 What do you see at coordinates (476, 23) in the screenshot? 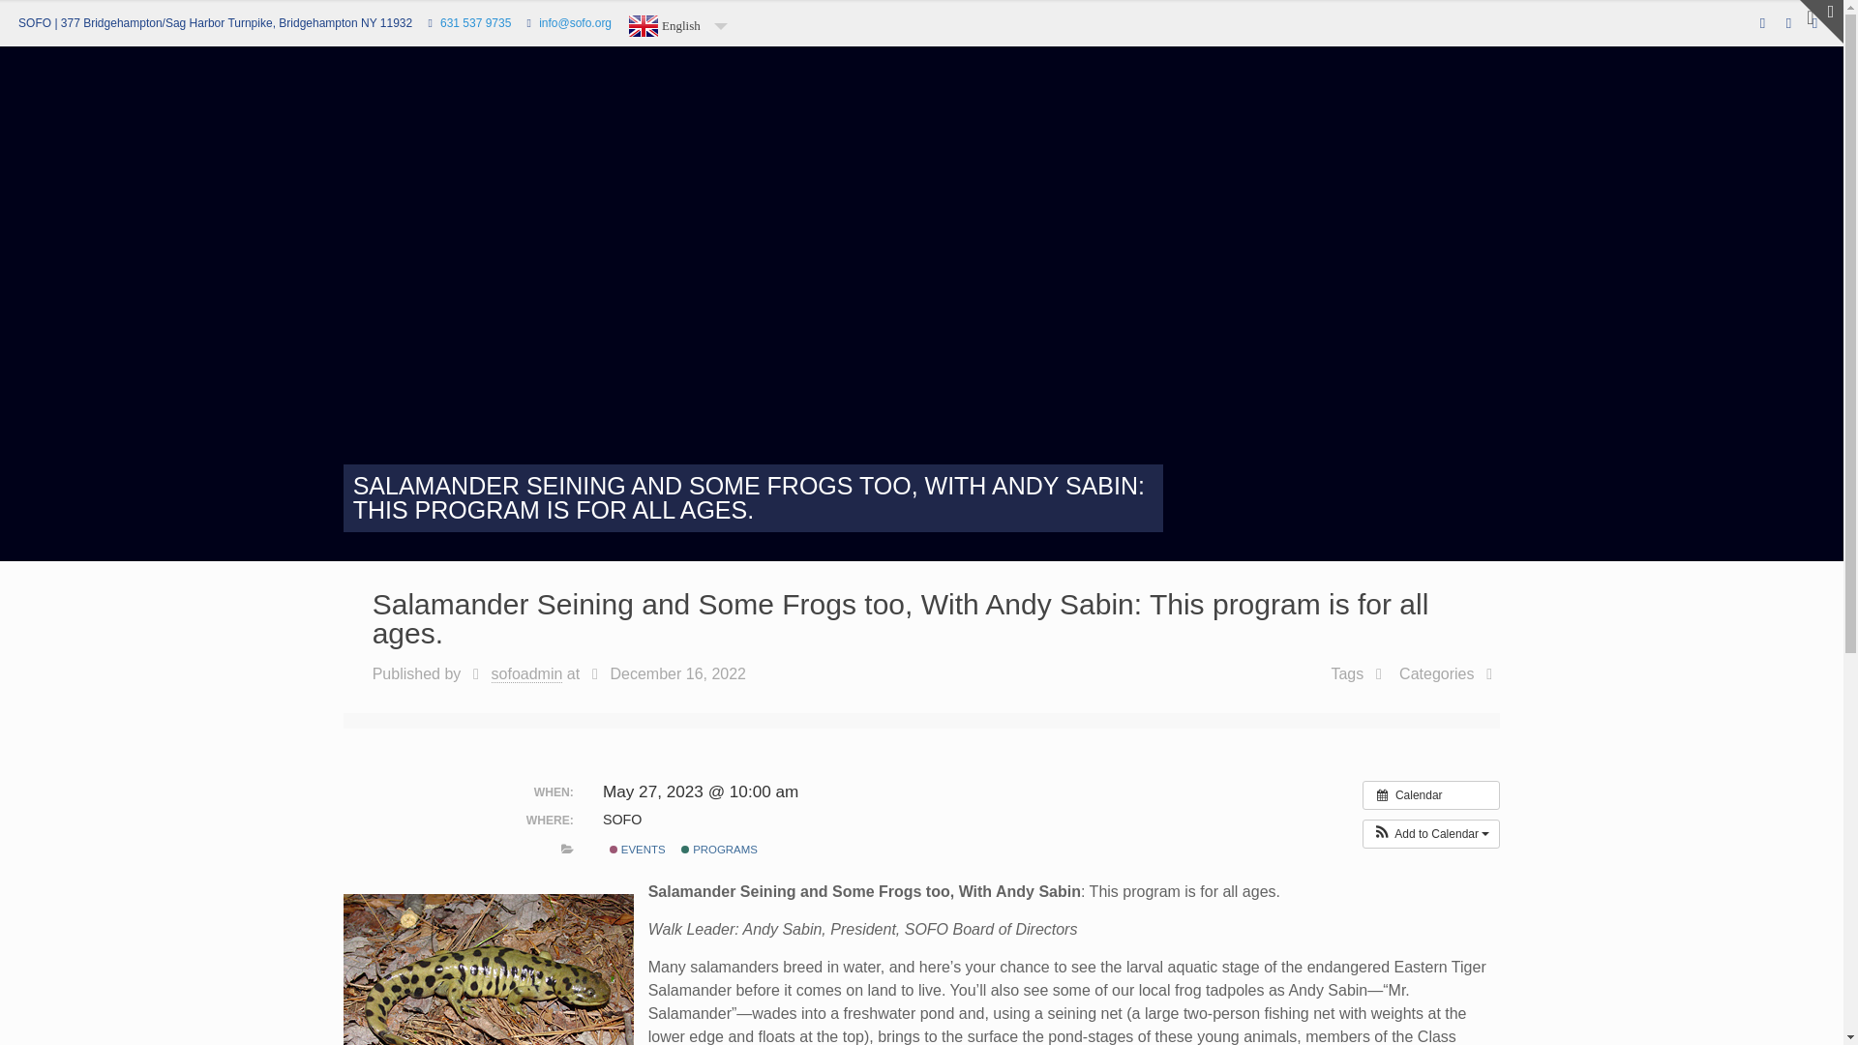
I see `631 537 9735` at bounding box center [476, 23].